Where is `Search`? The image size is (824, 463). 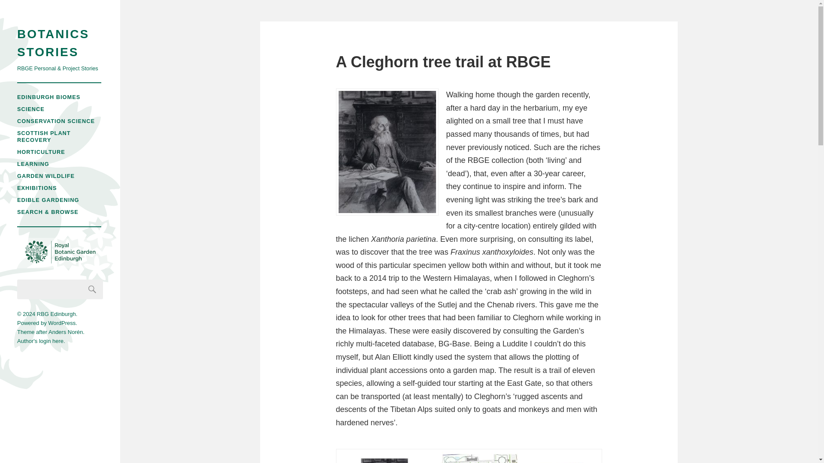 Search is located at coordinates (92, 289).